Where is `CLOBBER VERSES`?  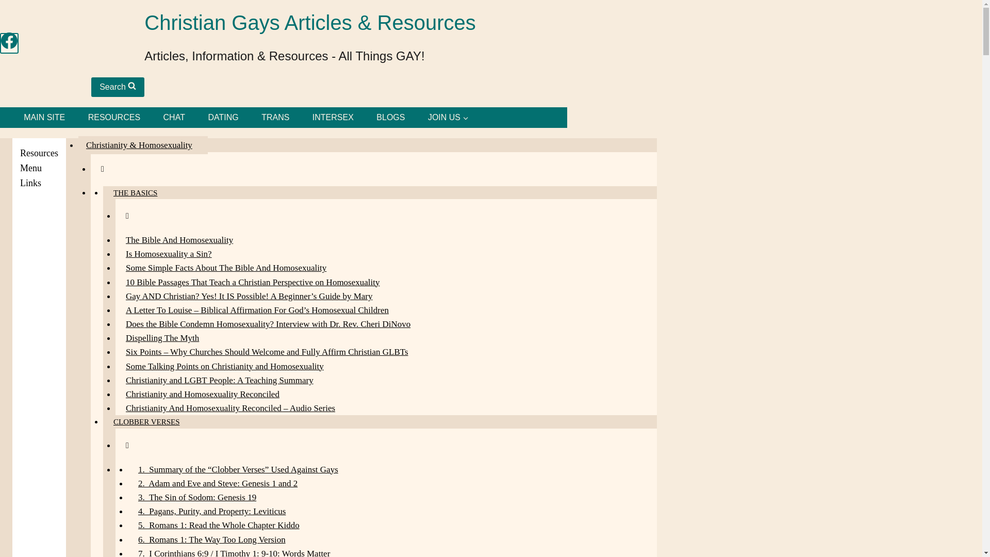 CLOBBER VERSES is located at coordinates (146, 421).